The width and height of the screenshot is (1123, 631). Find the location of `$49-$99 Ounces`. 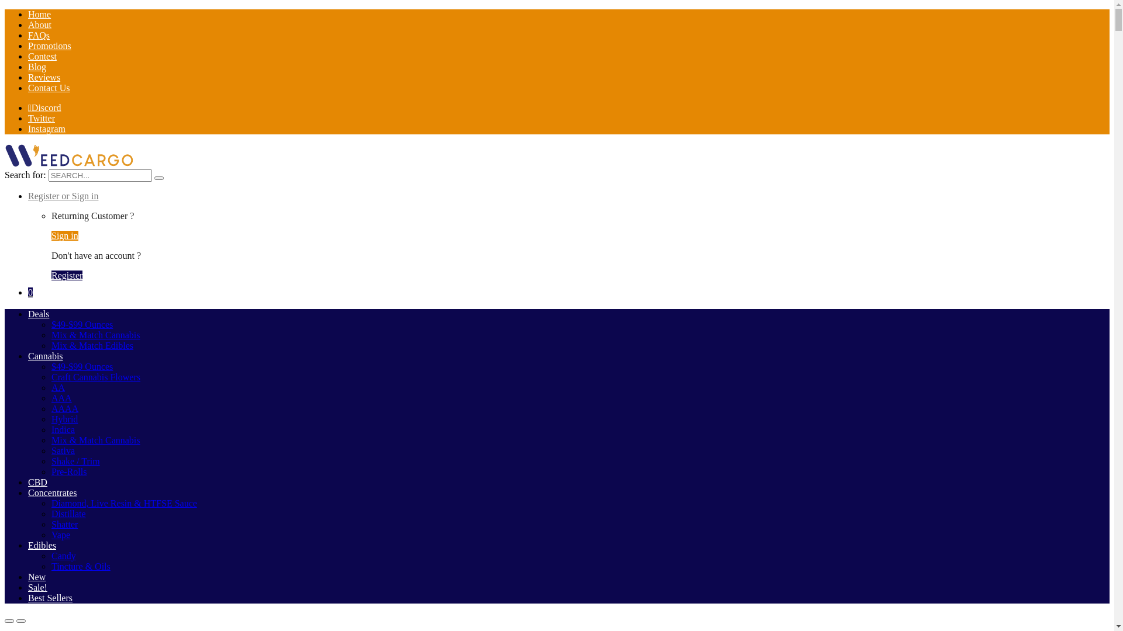

$49-$99 Ounces is located at coordinates (82, 325).